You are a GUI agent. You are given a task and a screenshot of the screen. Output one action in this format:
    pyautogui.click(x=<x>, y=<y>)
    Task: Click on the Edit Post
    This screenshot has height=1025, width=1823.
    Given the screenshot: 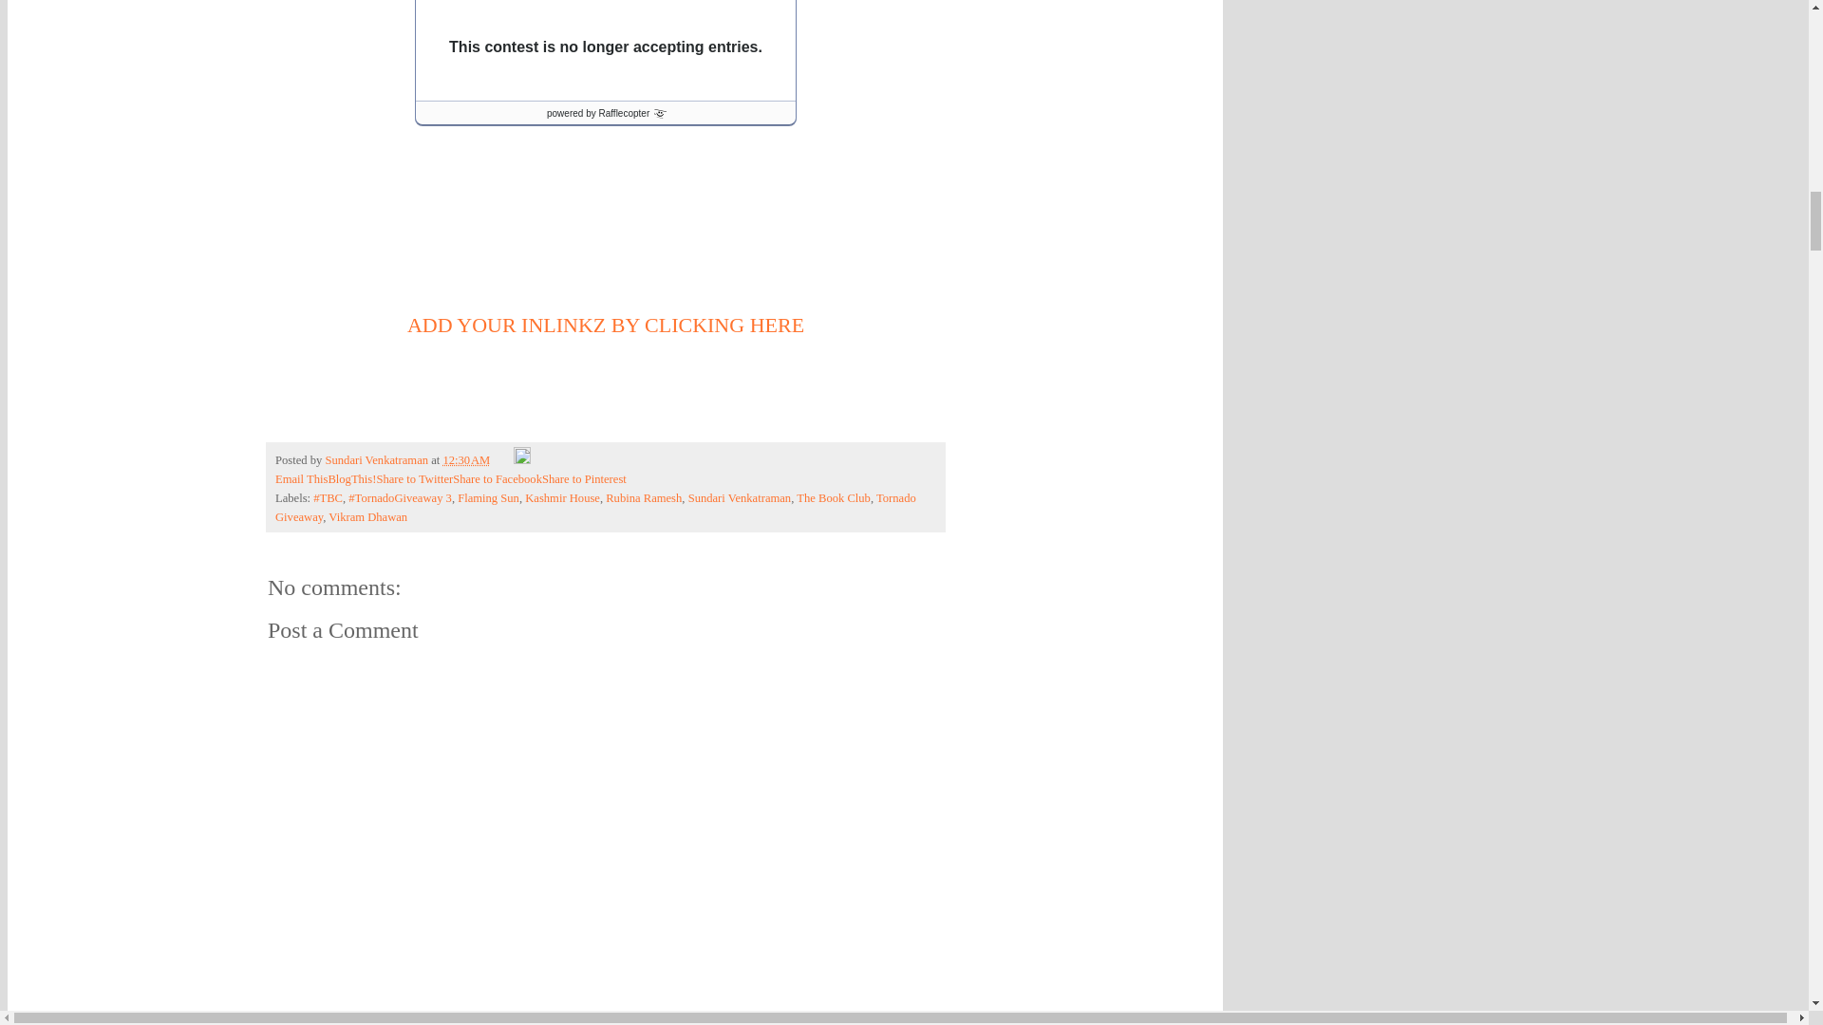 What is the action you would take?
    pyautogui.click(x=522, y=460)
    